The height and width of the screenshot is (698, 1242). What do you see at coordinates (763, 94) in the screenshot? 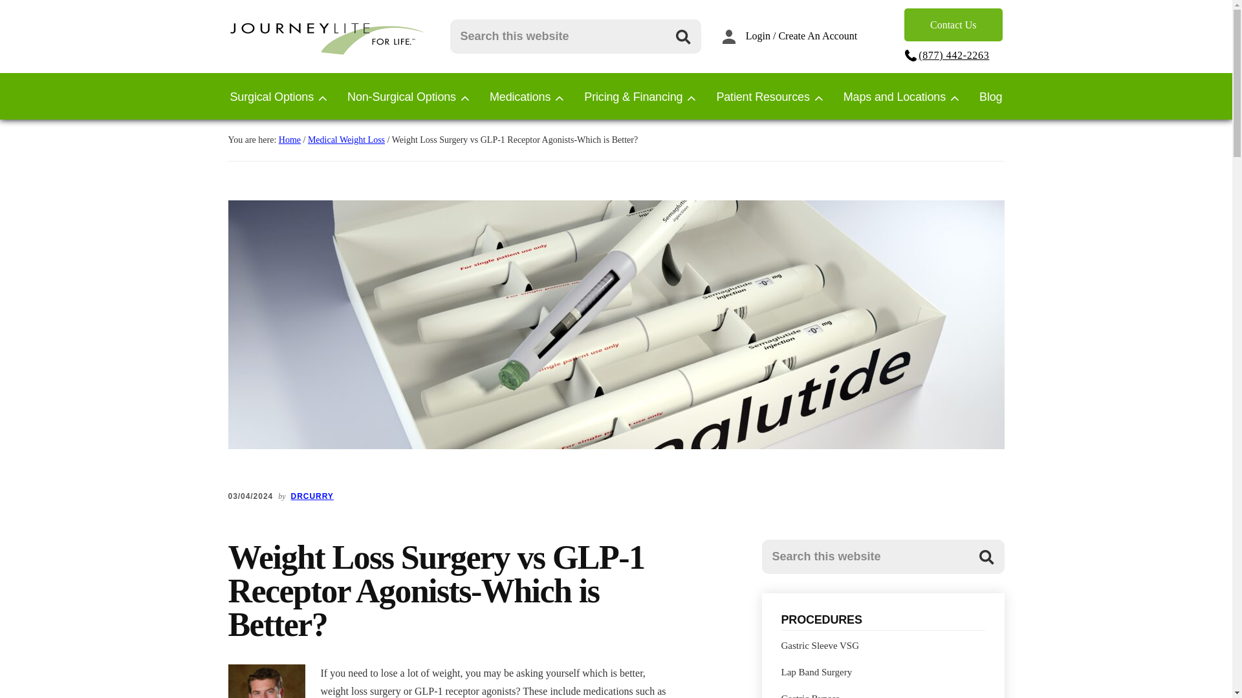
I see `Patient Resources` at bounding box center [763, 94].